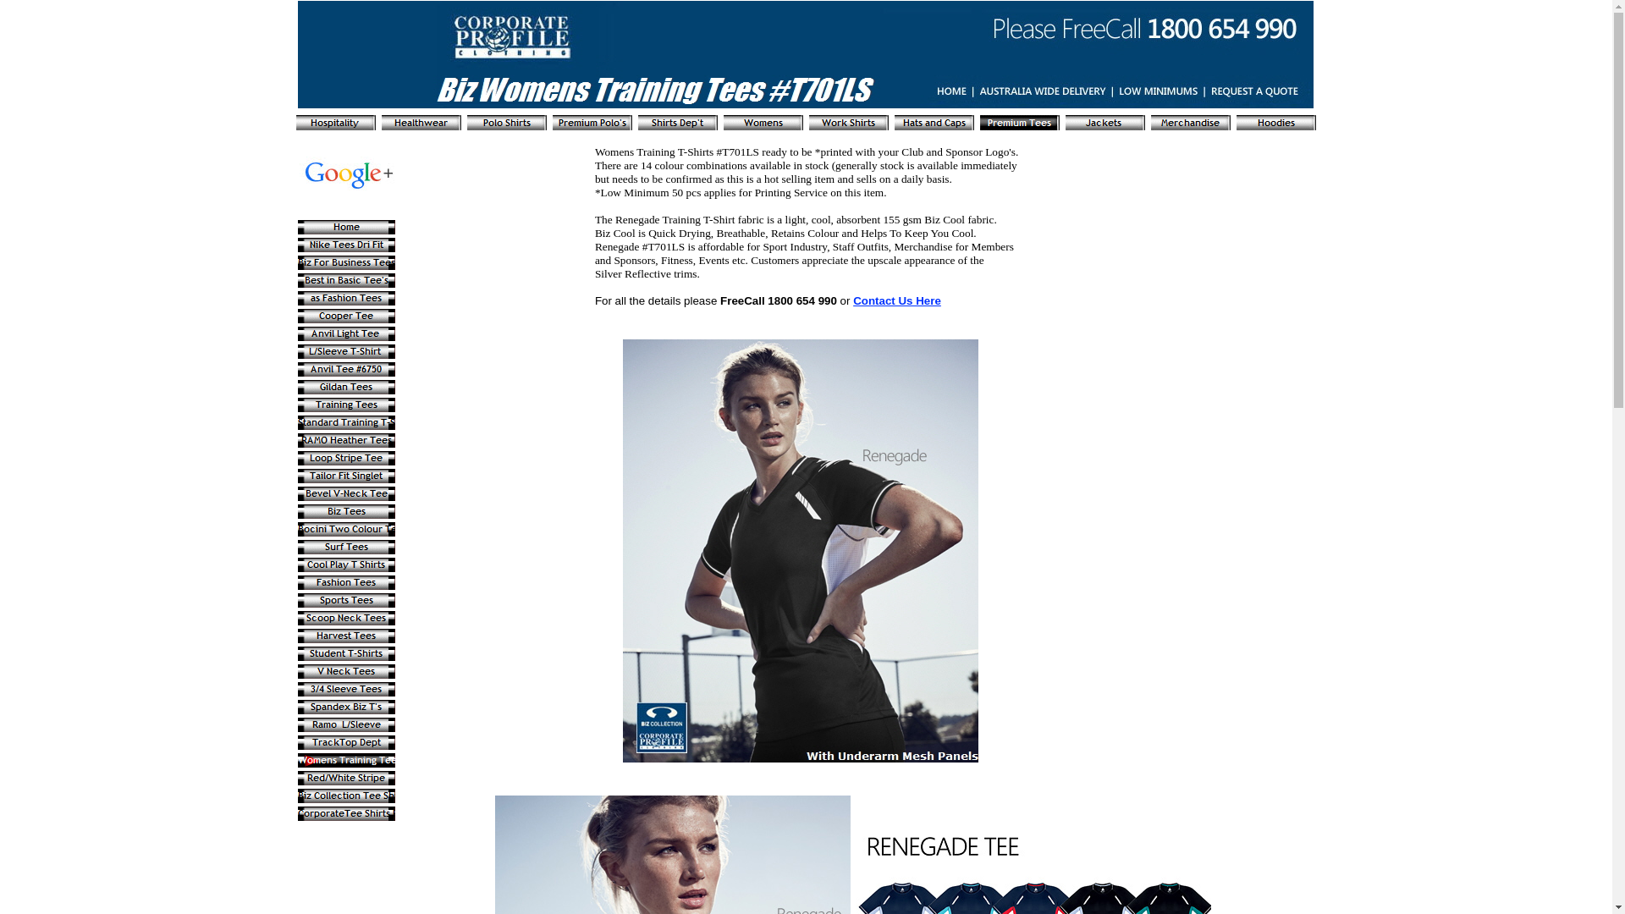 This screenshot has width=1625, height=914. I want to click on Loop Stripe Tee, so click(347, 459).